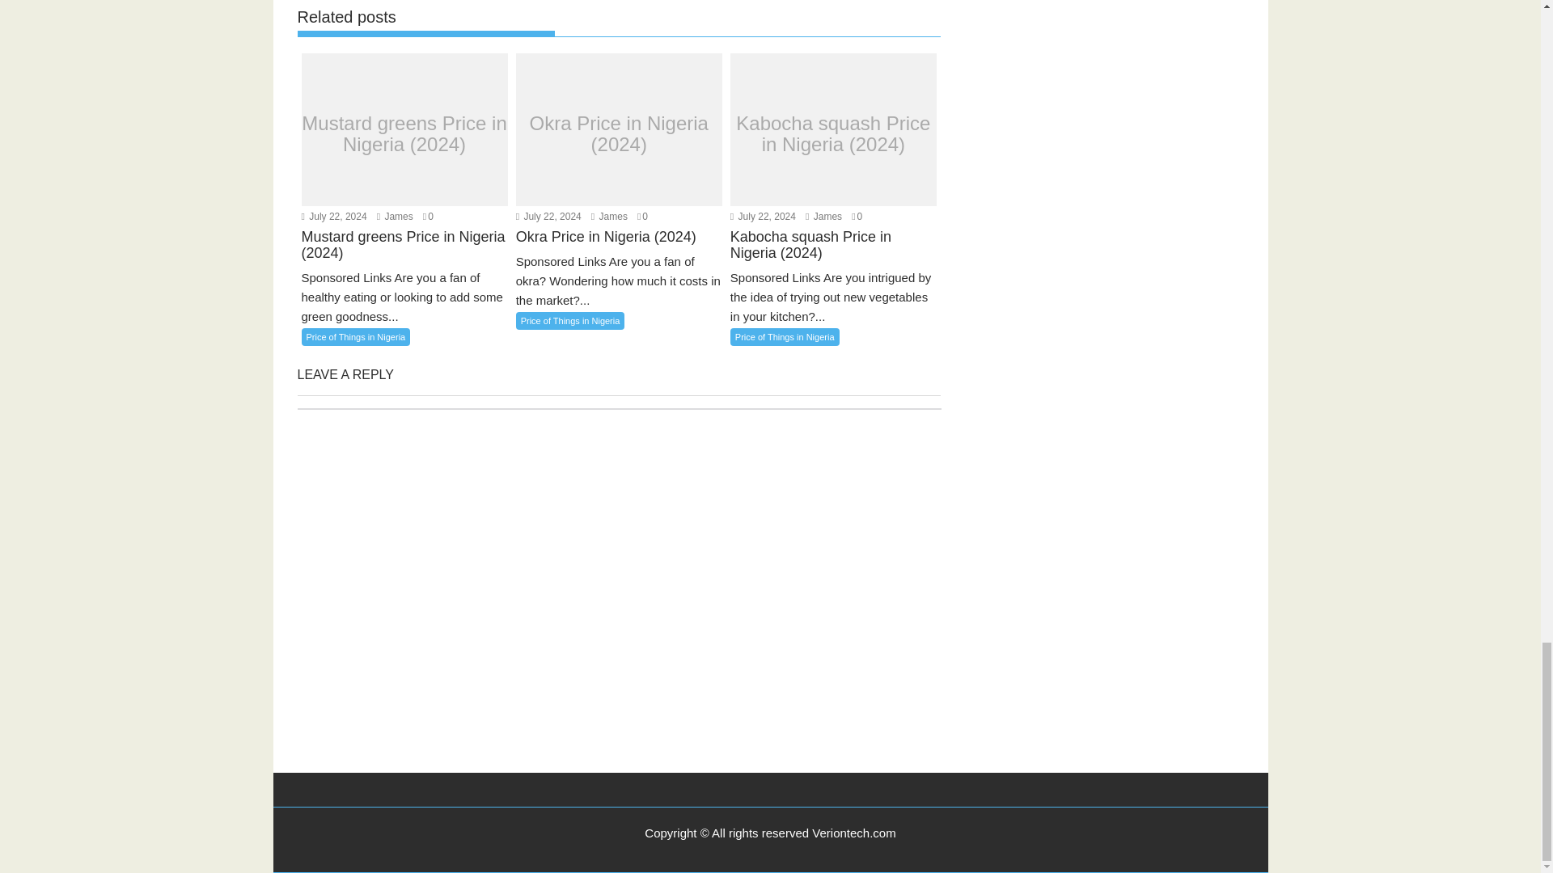 This screenshot has width=1553, height=873. What do you see at coordinates (395, 217) in the screenshot?
I see `James` at bounding box center [395, 217].